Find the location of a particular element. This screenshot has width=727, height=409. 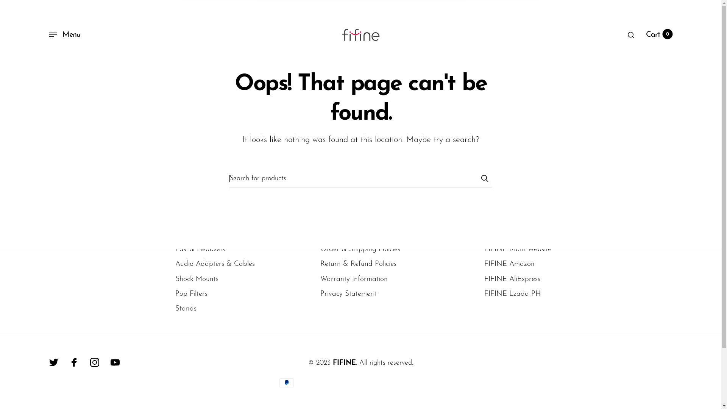

FIFINE AliExpress is located at coordinates (512, 279).